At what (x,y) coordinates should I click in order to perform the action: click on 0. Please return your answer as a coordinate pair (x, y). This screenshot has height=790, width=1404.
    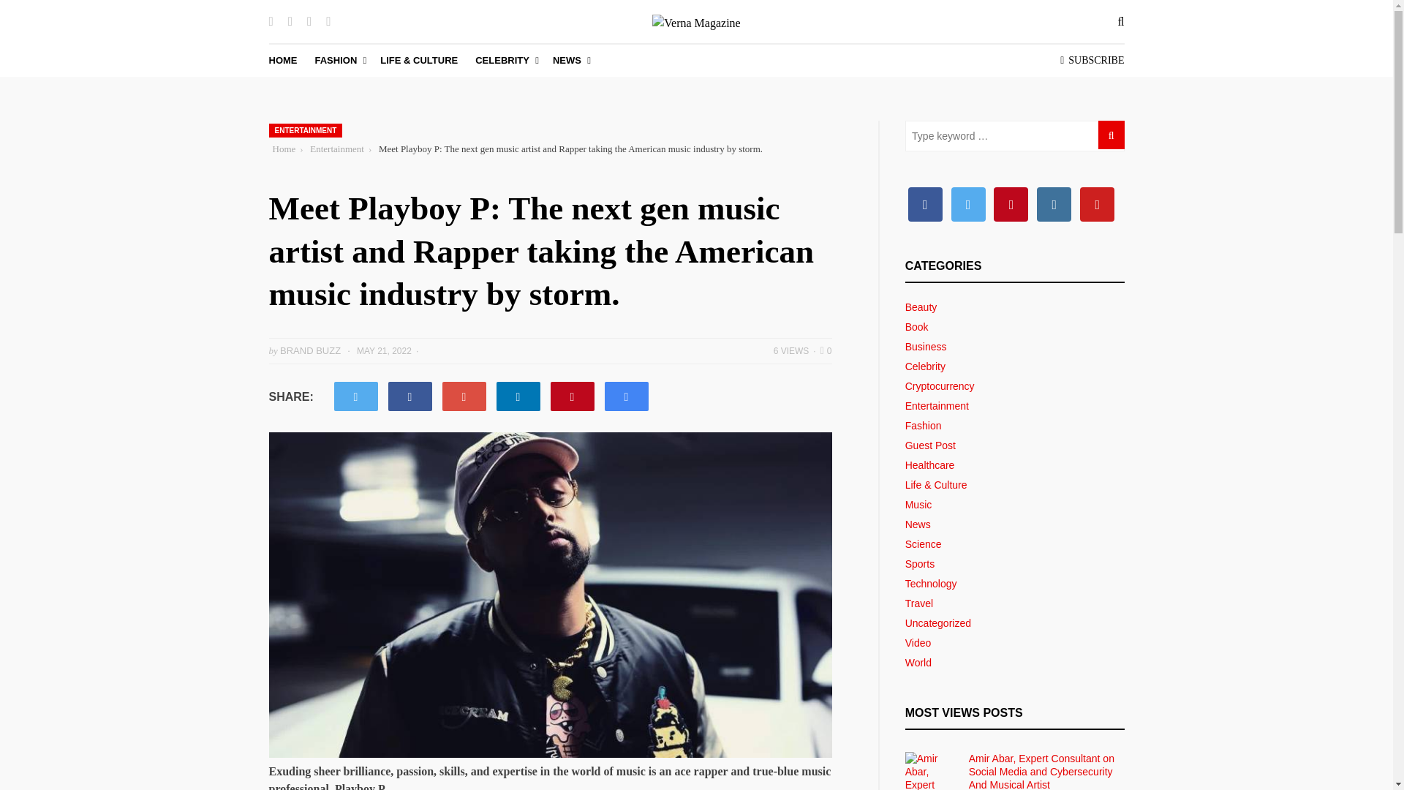
    Looking at the image, I should click on (826, 350).